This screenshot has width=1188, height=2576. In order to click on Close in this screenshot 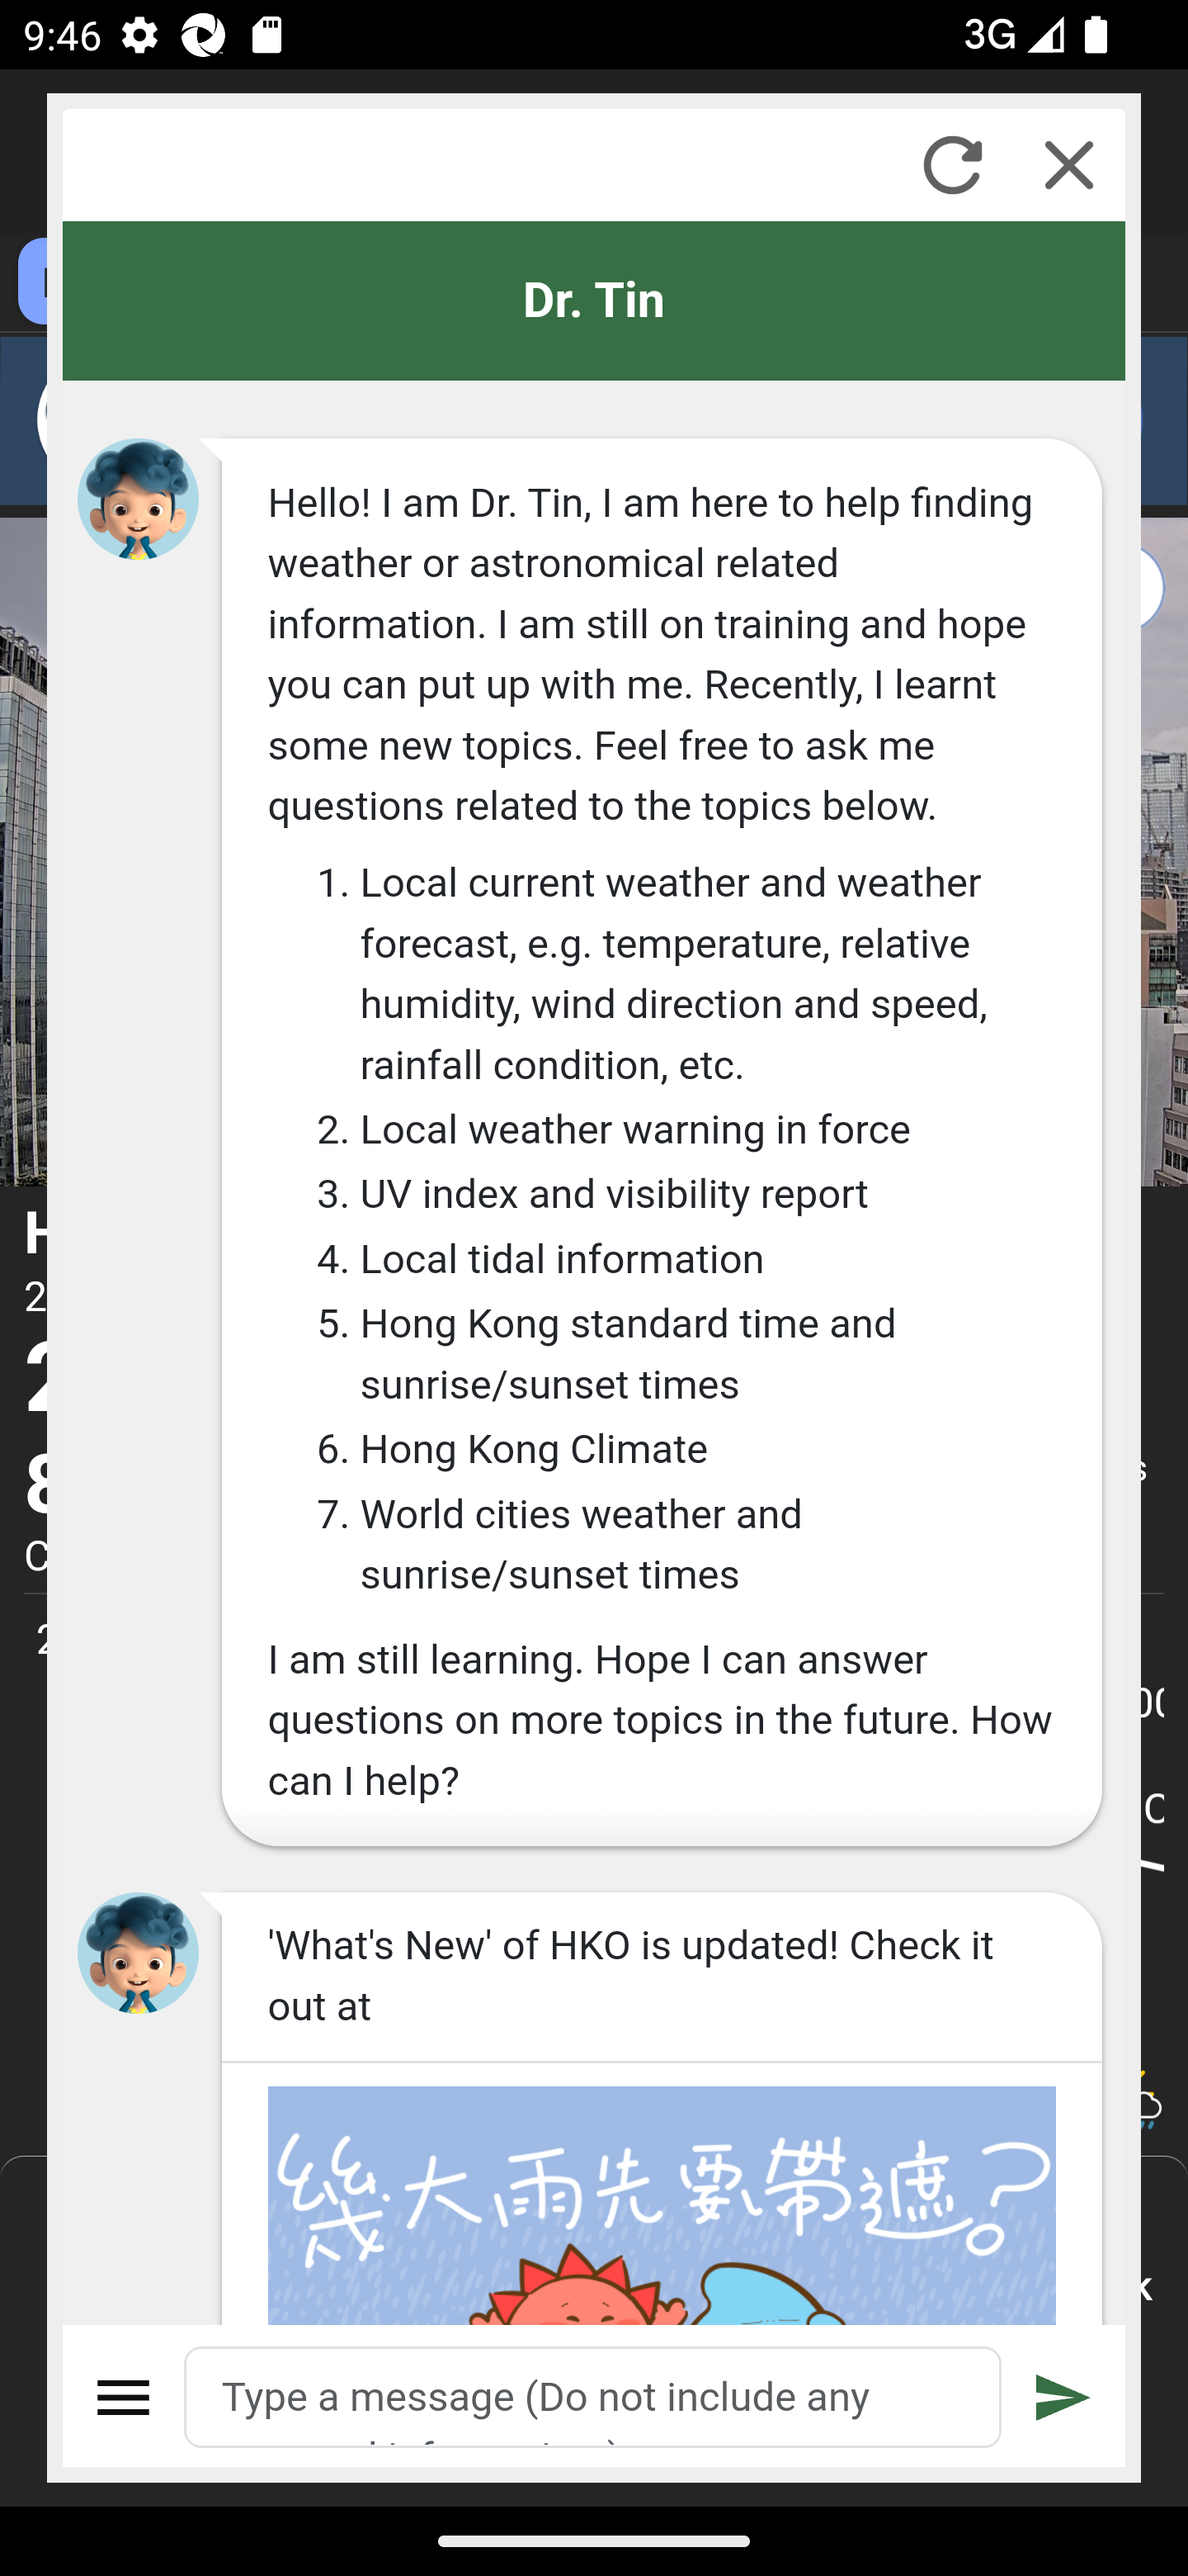, I will do `click(1069, 164)`.